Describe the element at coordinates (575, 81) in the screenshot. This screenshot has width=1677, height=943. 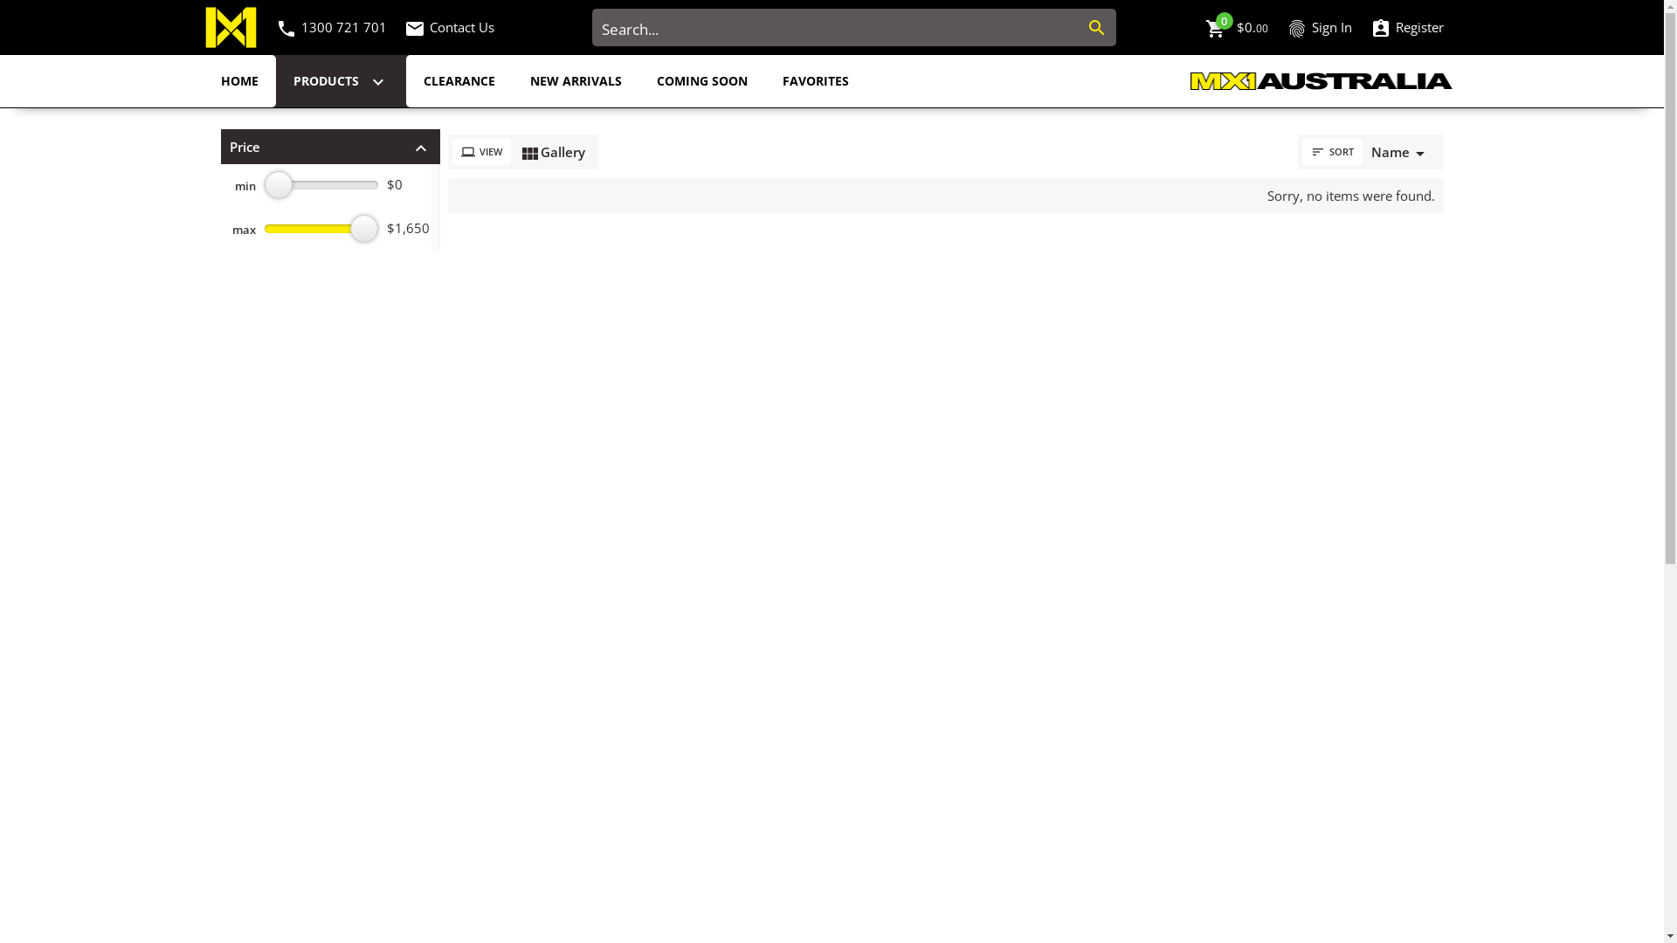
I see `NEW ARRIVALS` at that location.